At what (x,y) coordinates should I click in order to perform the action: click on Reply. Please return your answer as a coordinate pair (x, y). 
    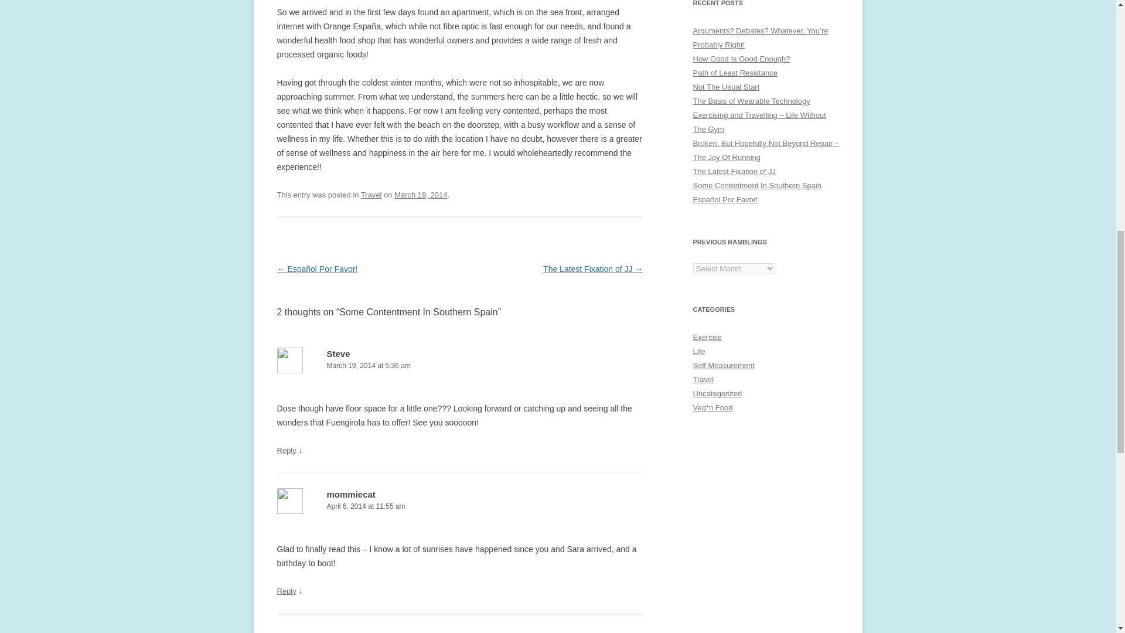
    Looking at the image, I should click on (286, 450).